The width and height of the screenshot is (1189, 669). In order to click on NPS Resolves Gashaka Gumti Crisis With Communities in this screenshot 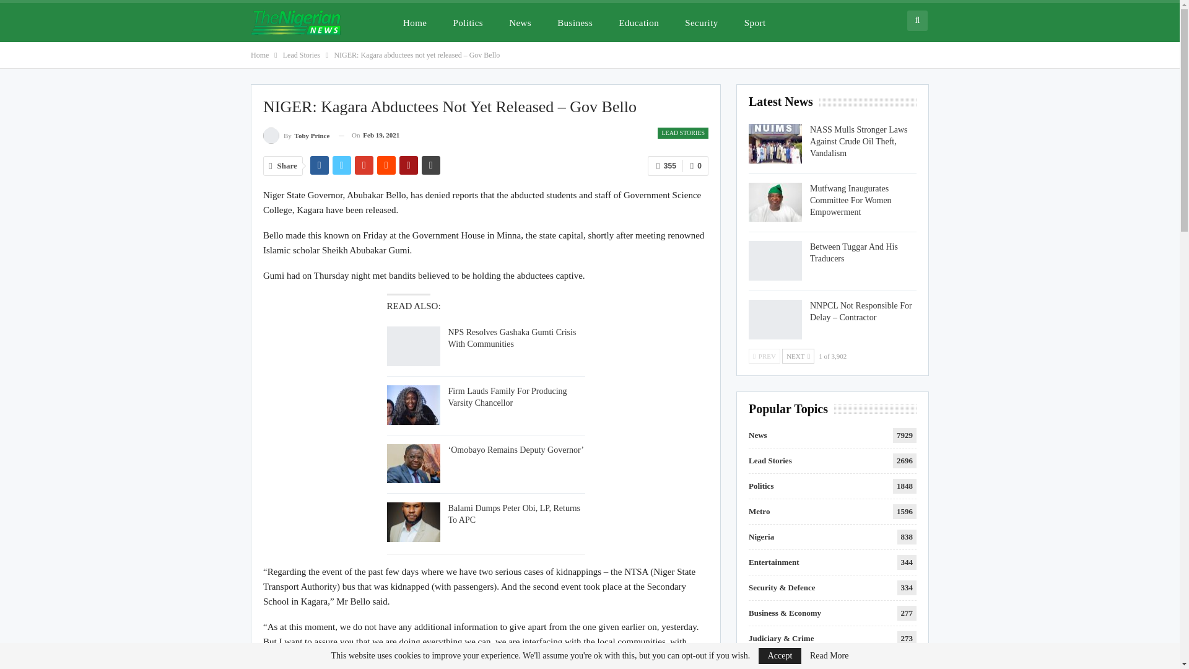, I will do `click(512, 338)`.